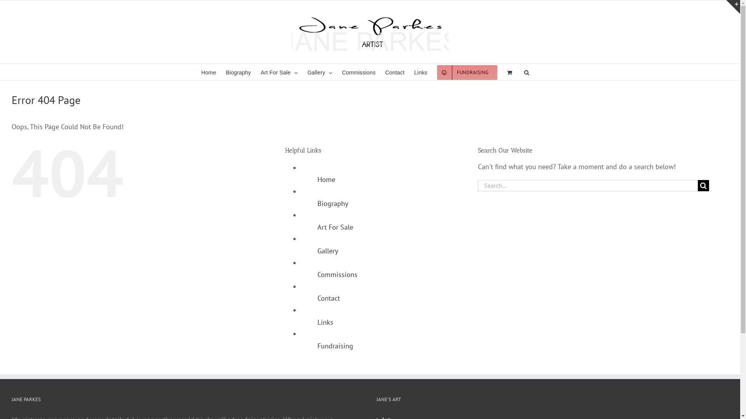 The height and width of the screenshot is (419, 746). I want to click on Toggle Sliding Bar Area, so click(733, 7).